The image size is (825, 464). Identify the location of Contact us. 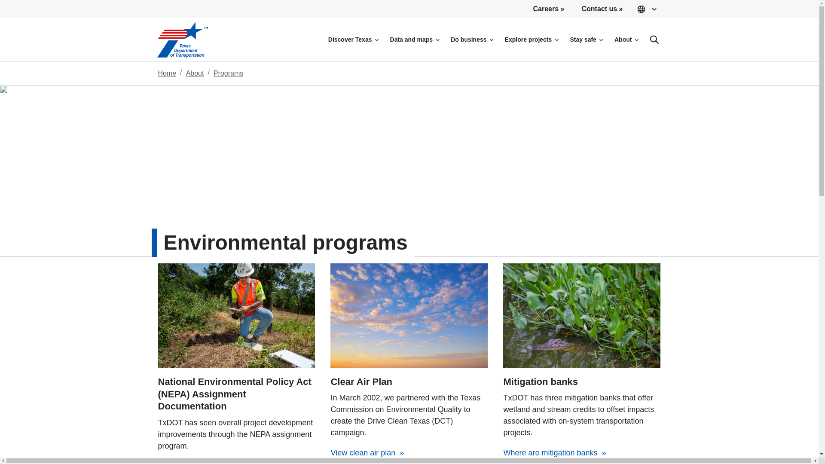
(602, 9).